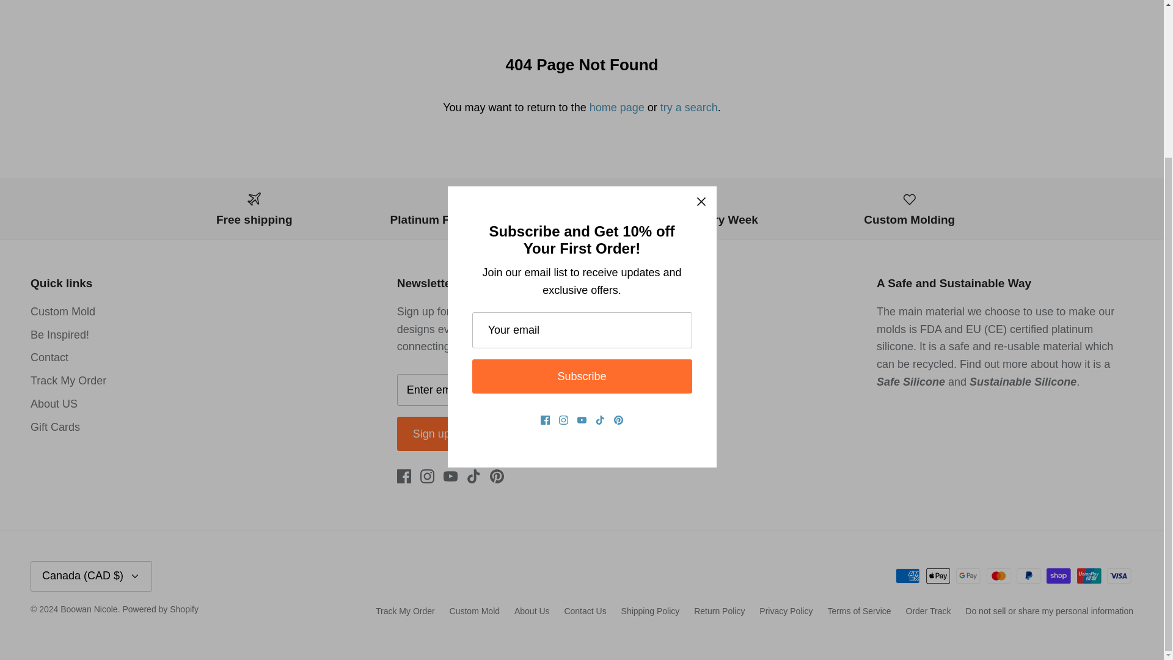 The height and width of the screenshot is (660, 1173). What do you see at coordinates (910, 381) in the screenshot?
I see `Is Silicone Safe?` at bounding box center [910, 381].